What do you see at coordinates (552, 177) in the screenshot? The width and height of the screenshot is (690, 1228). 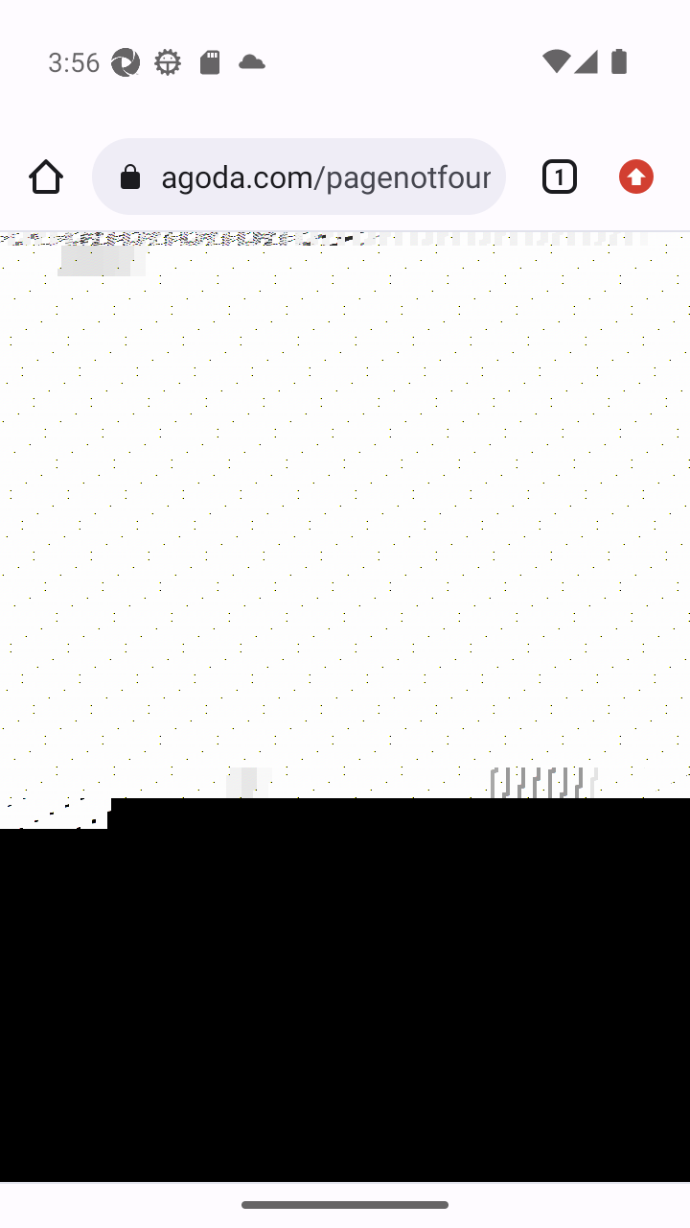 I see `Switch or close tabs` at bounding box center [552, 177].